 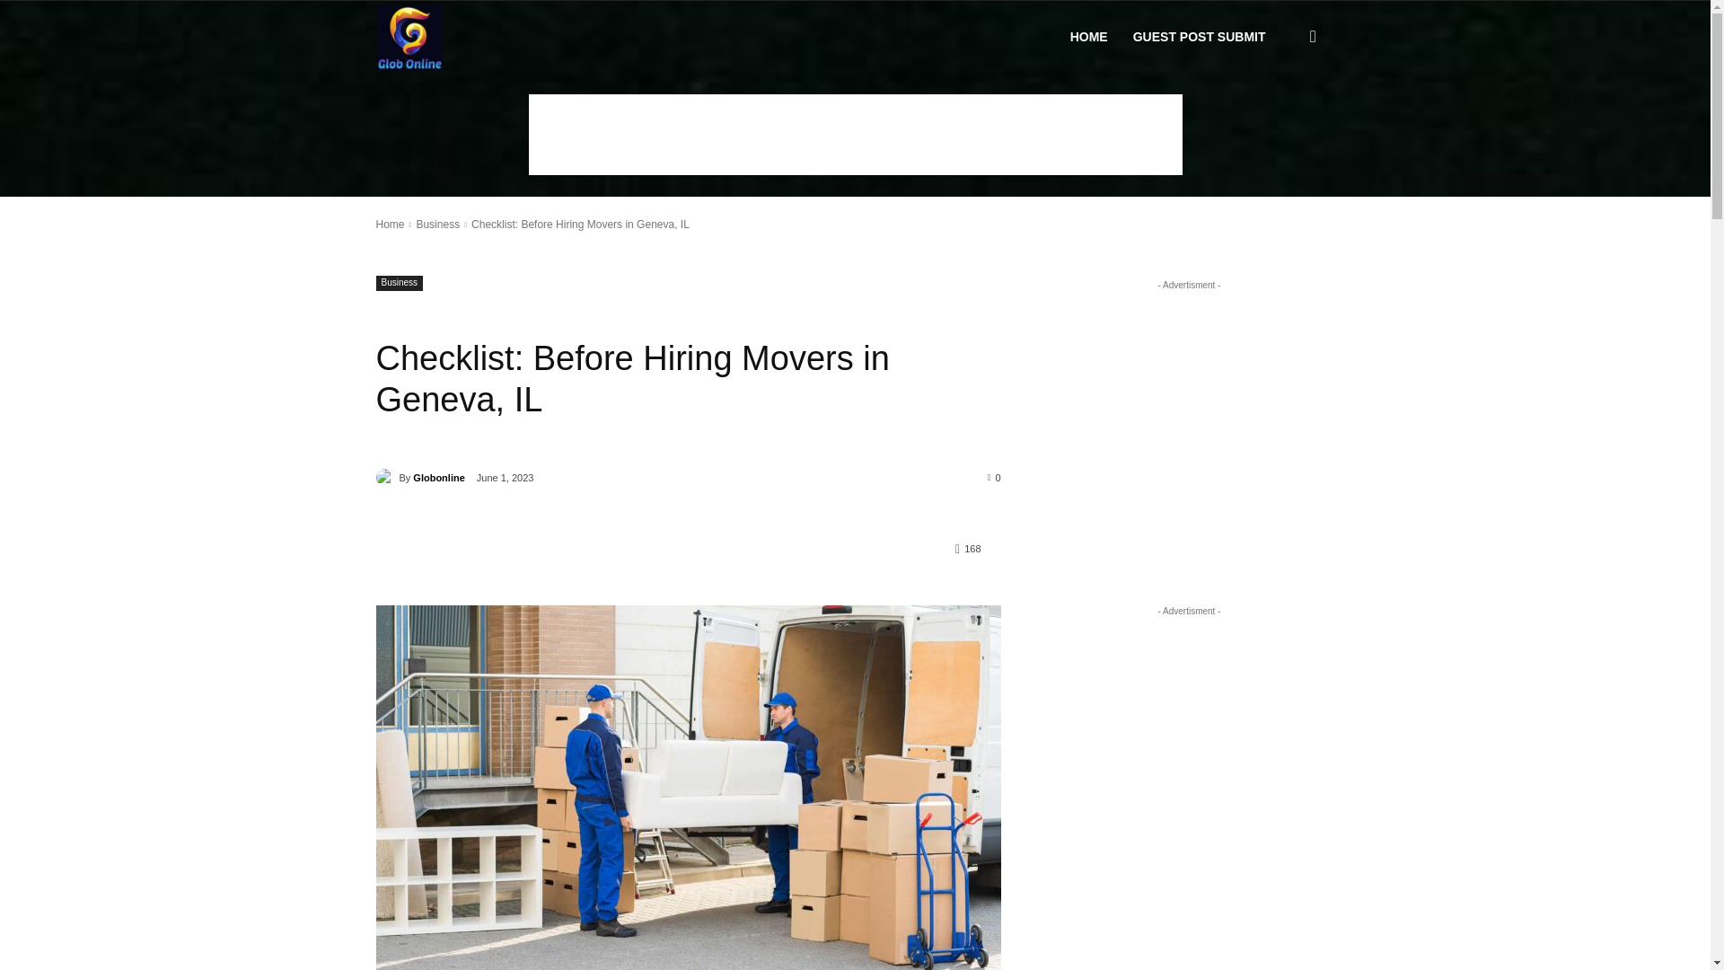 I want to click on Home, so click(x=390, y=225).